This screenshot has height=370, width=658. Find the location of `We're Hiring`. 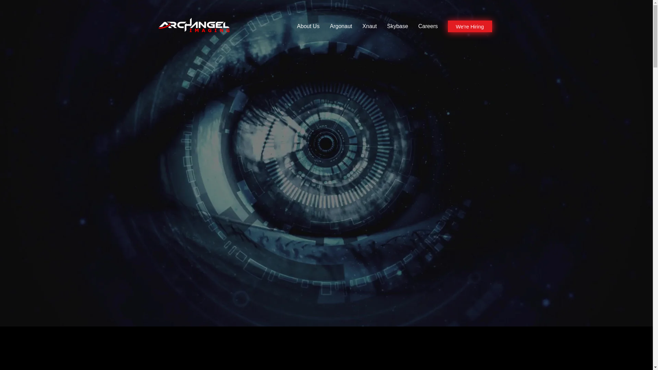

We're Hiring is located at coordinates (470, 26).